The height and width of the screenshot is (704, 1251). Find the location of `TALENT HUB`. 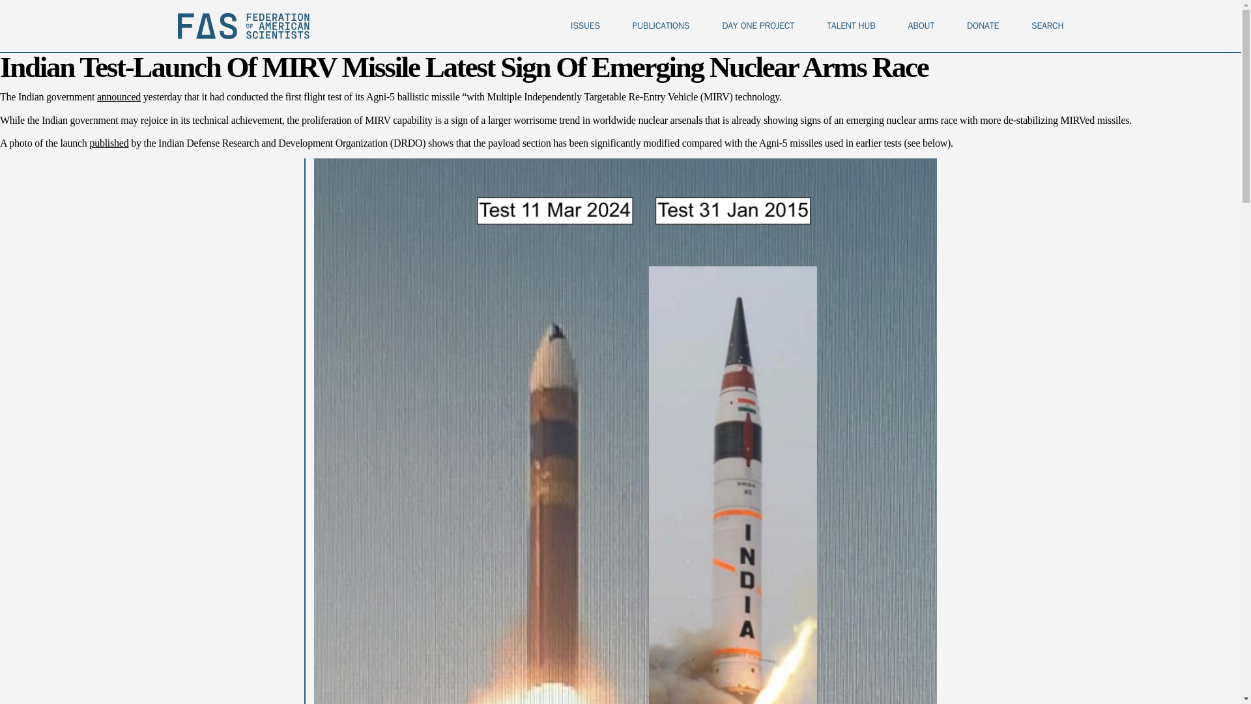

TALENT HUB is located at coordinates (851, 25).